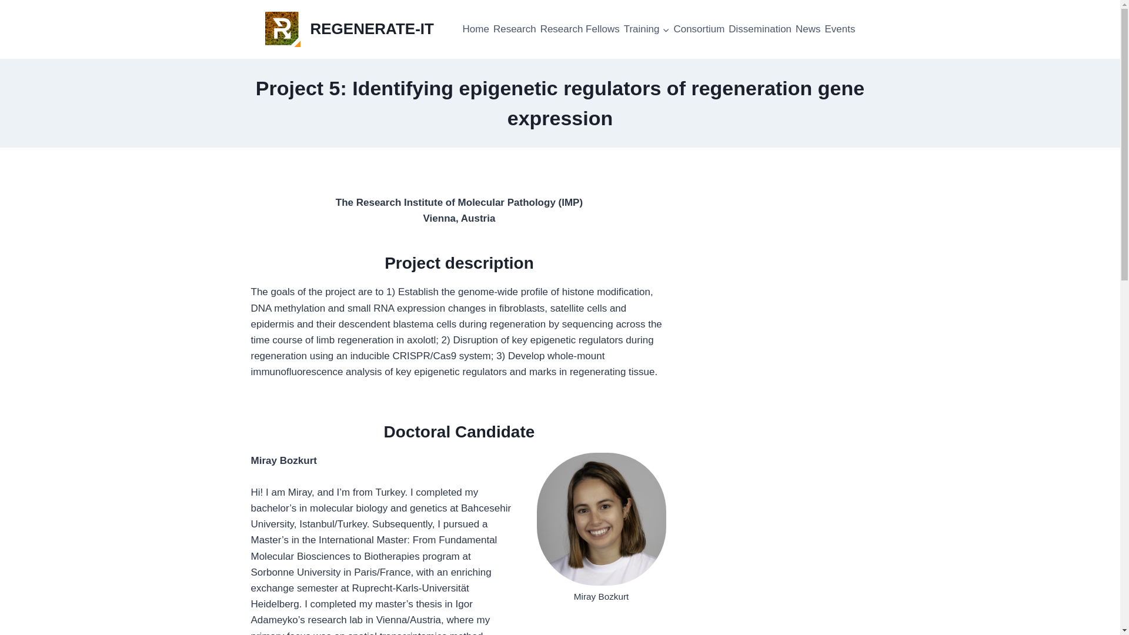 The width and height of the screenshot is (1129, 635). Describe the element at coordinates (808, 28) in the screenshot. I see `News` at that location.